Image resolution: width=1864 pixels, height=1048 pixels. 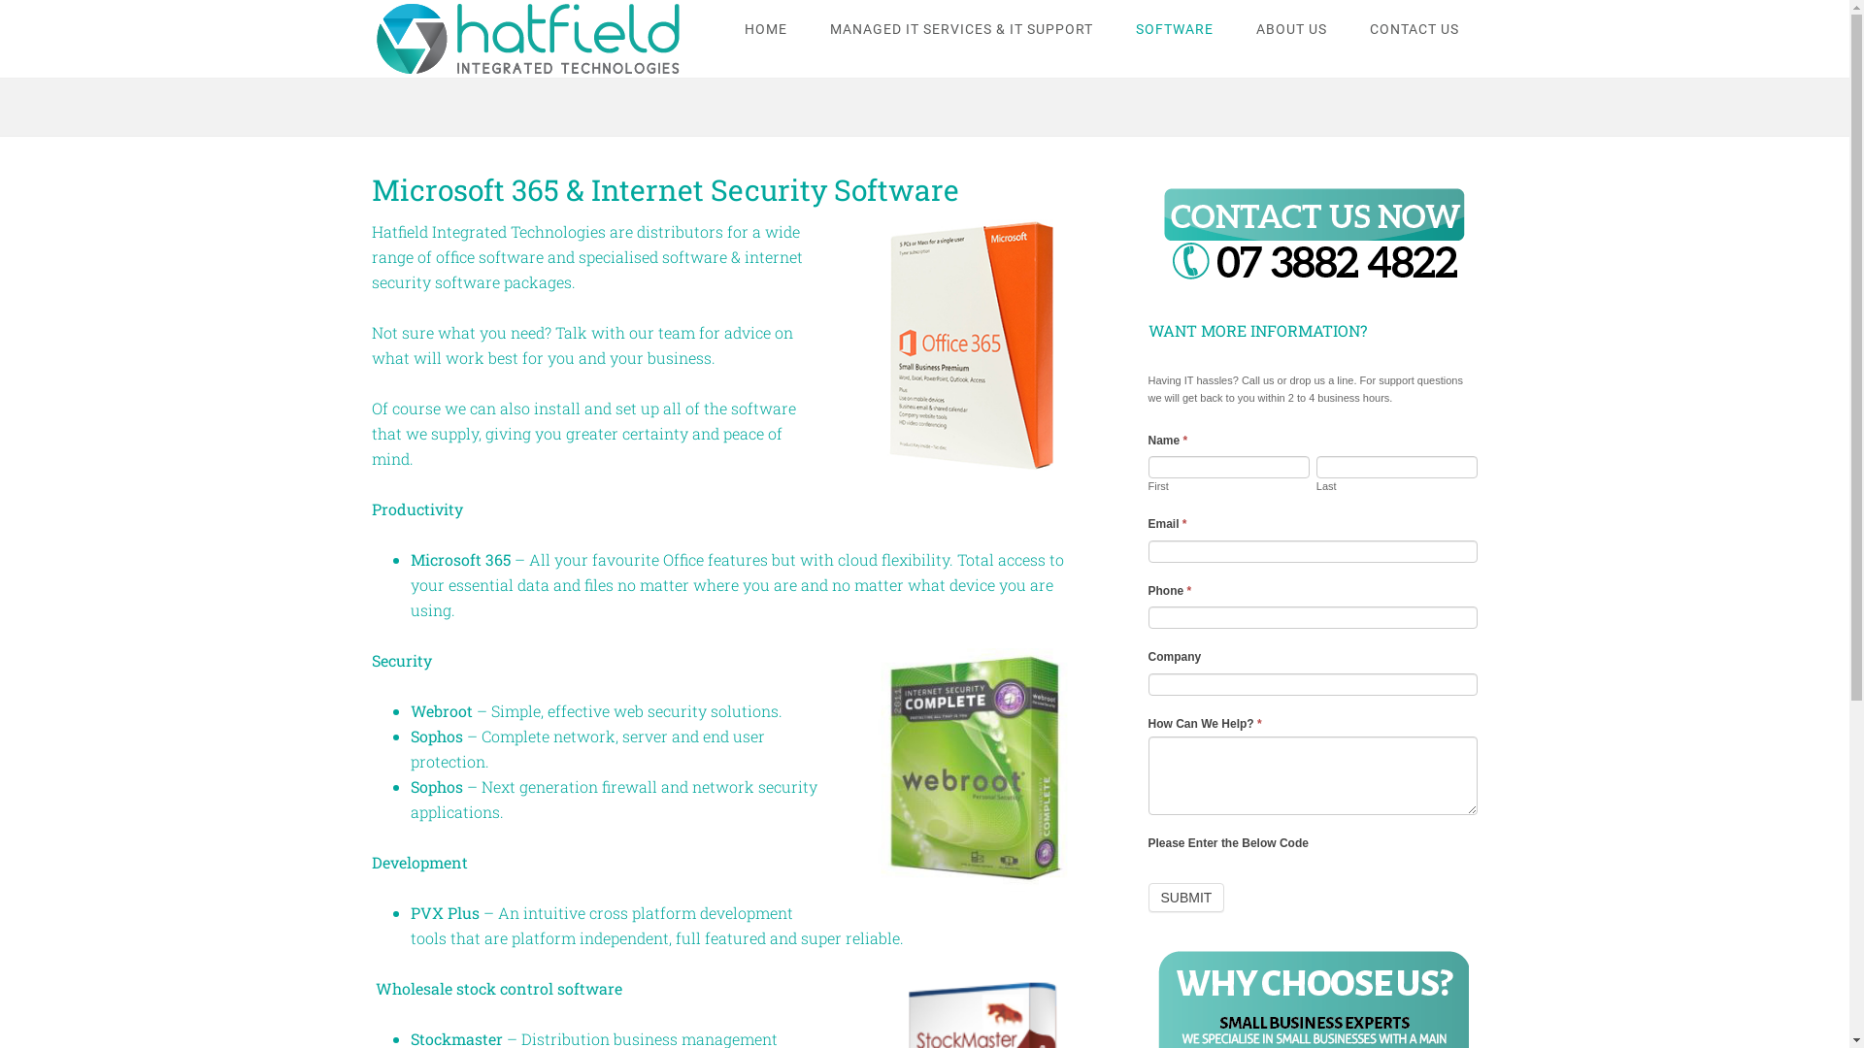 I want to click on ABOUT US, so click(x=1291, y=29).